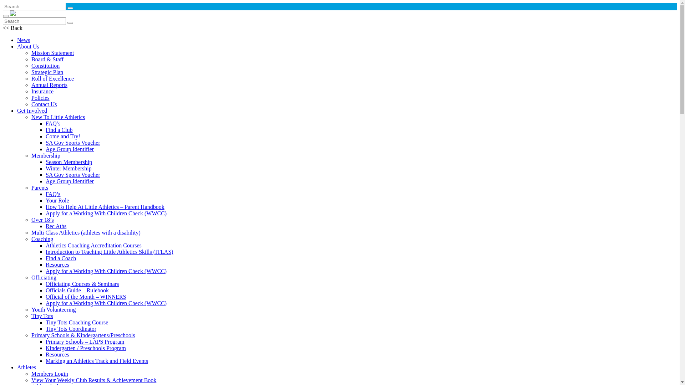  What do you see at coordinates (70, 149) in the screenshot?
I see `Age Group Identifier` at bounding box center [70, 149].